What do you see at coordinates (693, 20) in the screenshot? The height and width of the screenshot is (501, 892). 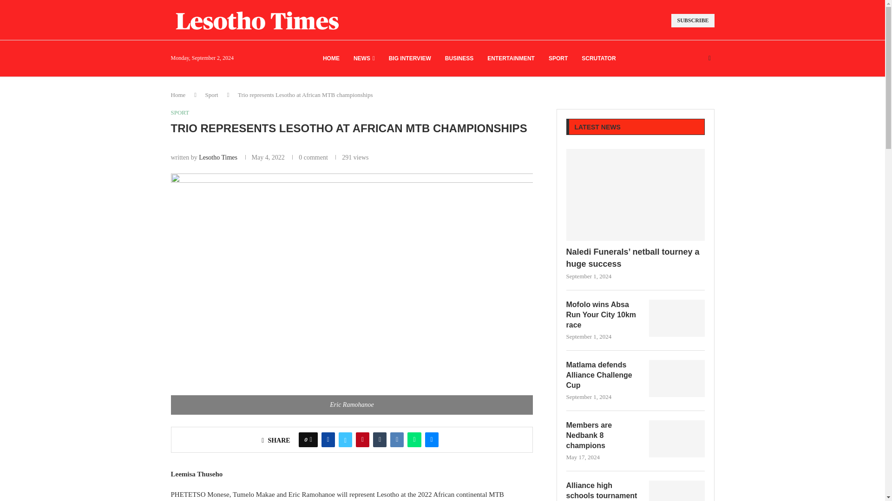 I see `SUBSCRIBE` at bounding box center [693, 20].